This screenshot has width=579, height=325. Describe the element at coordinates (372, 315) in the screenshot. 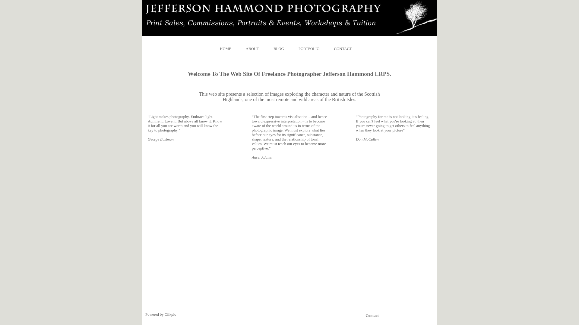

I see `Contact` at that location.